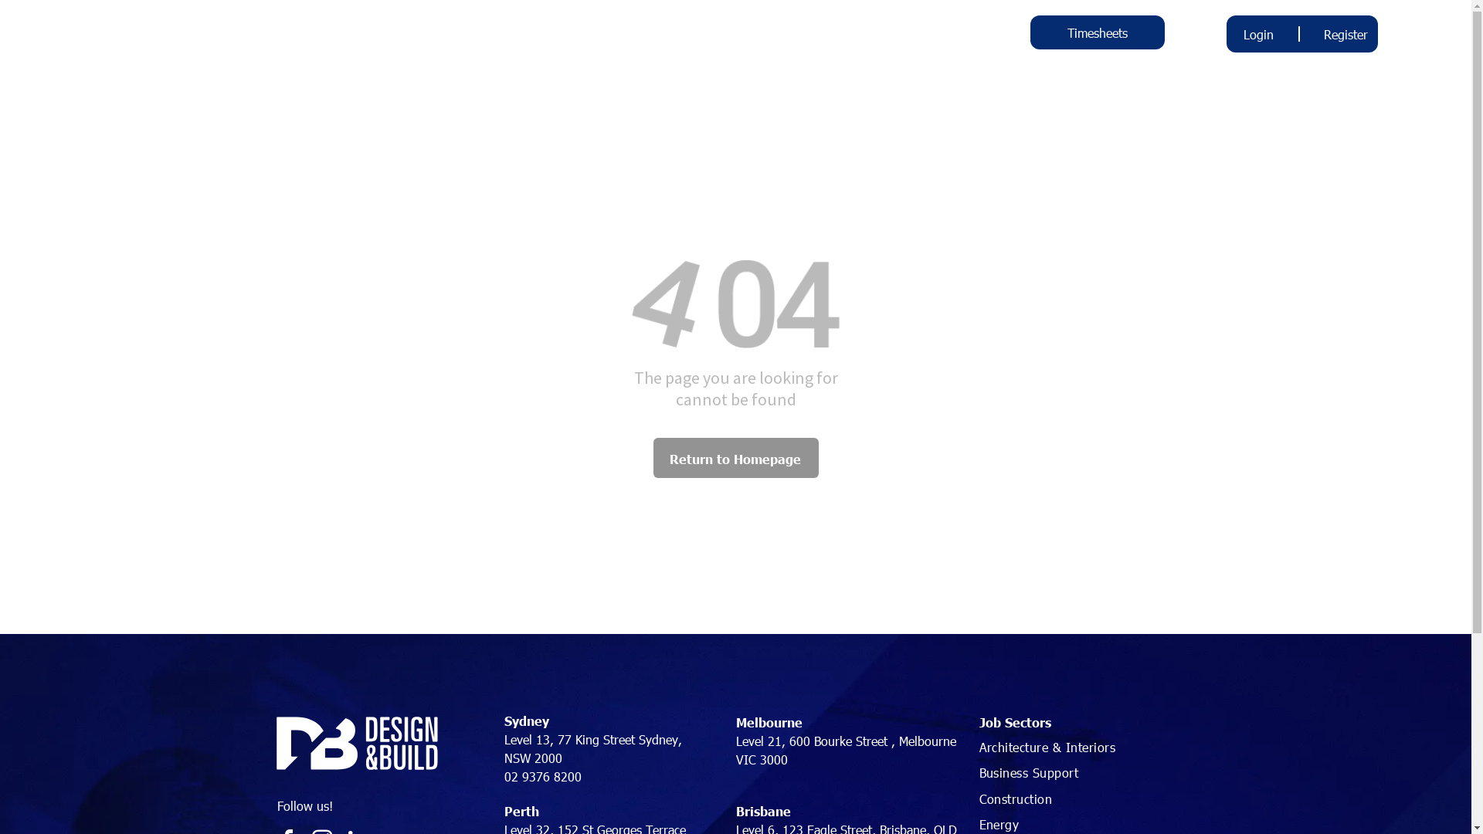  I want to click on Level 21, 600 Bourke Street , Melbourne, so click(845, 741).